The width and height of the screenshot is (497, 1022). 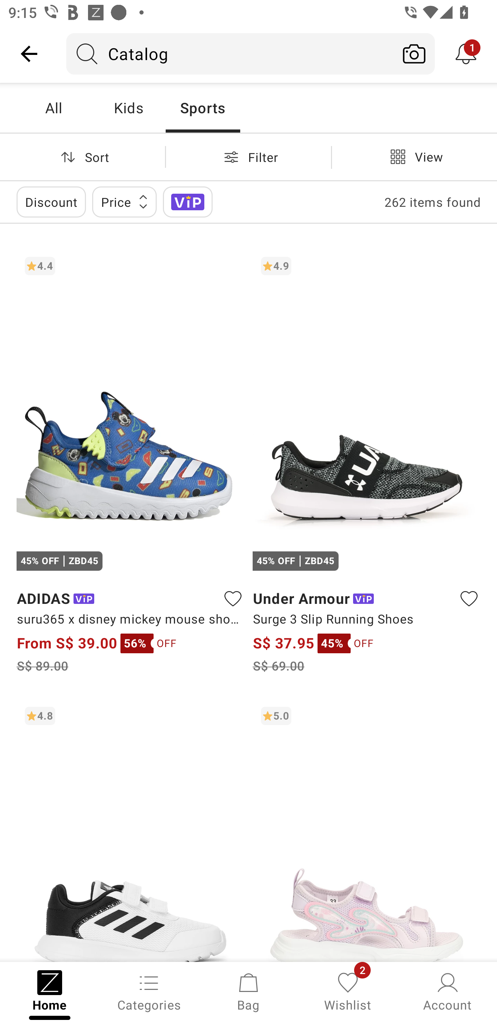 I want to click on Filter, so click(x=248, y=157).